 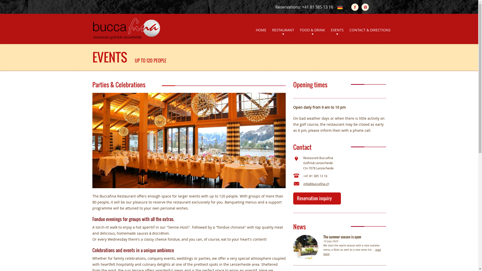 I want to click on read more, so click(x=352, y=252).